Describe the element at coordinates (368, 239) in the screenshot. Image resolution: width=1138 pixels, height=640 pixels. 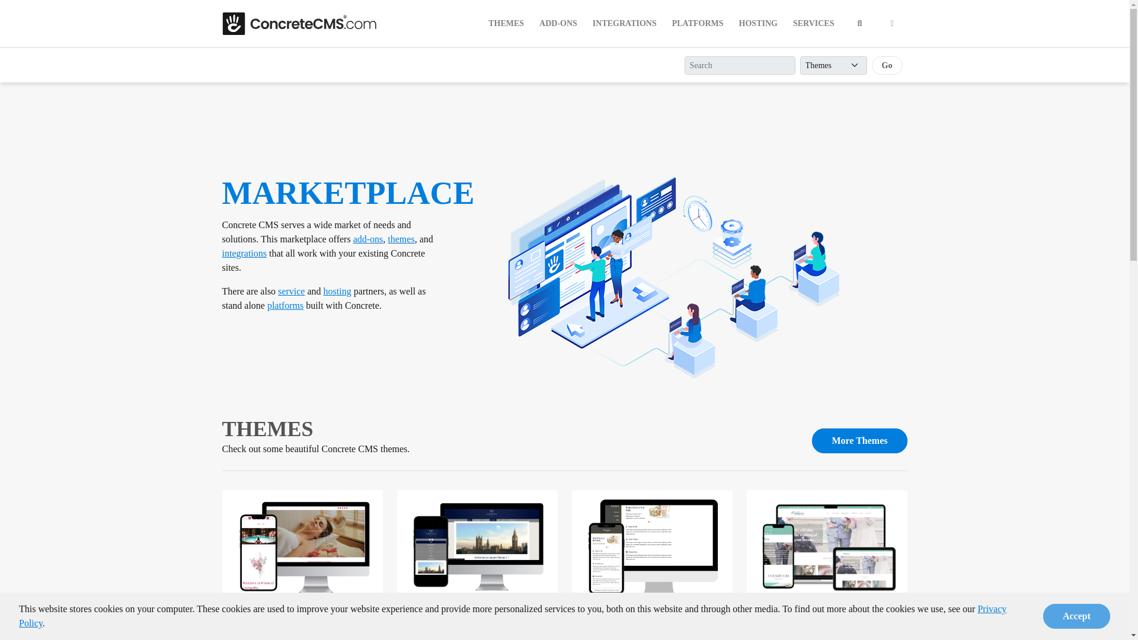
I see `add-ons` at that location.